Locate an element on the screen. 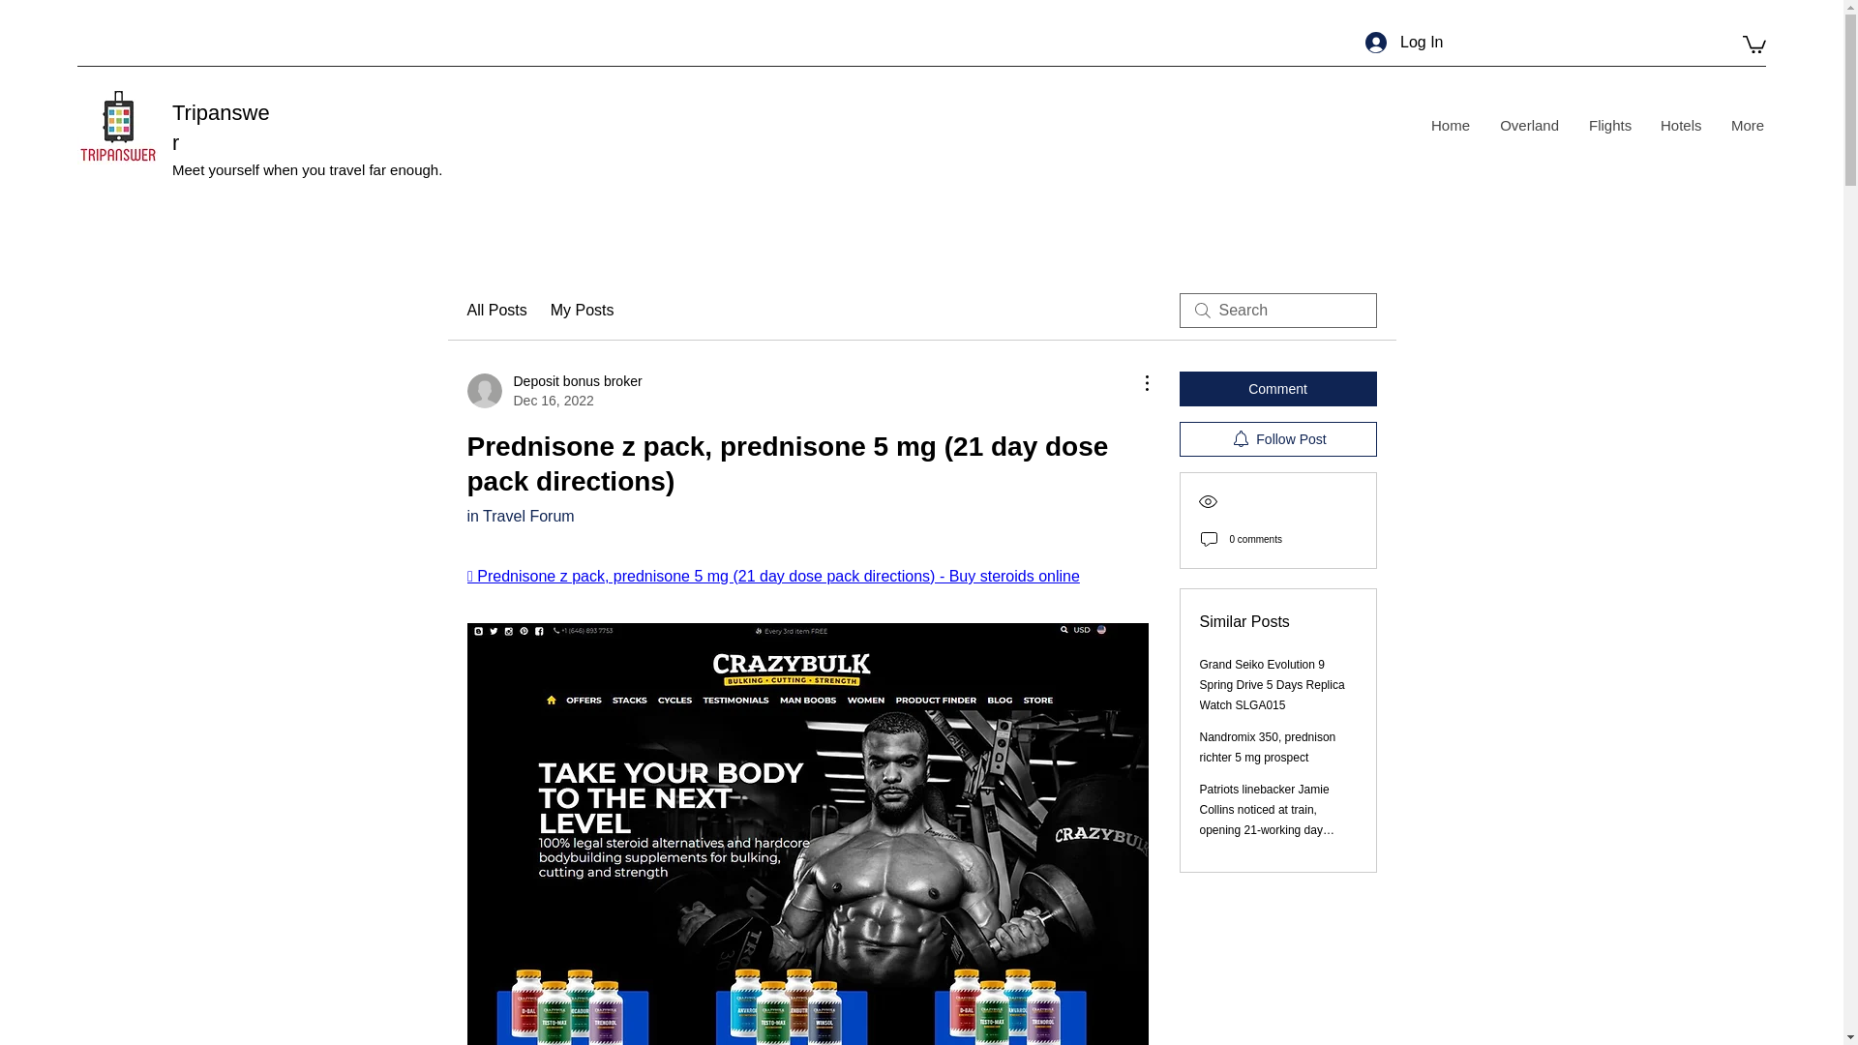 Image resolution: width=1858 pixels, height=1045 pixels. Hotels is located at coordinates (1450, 125).